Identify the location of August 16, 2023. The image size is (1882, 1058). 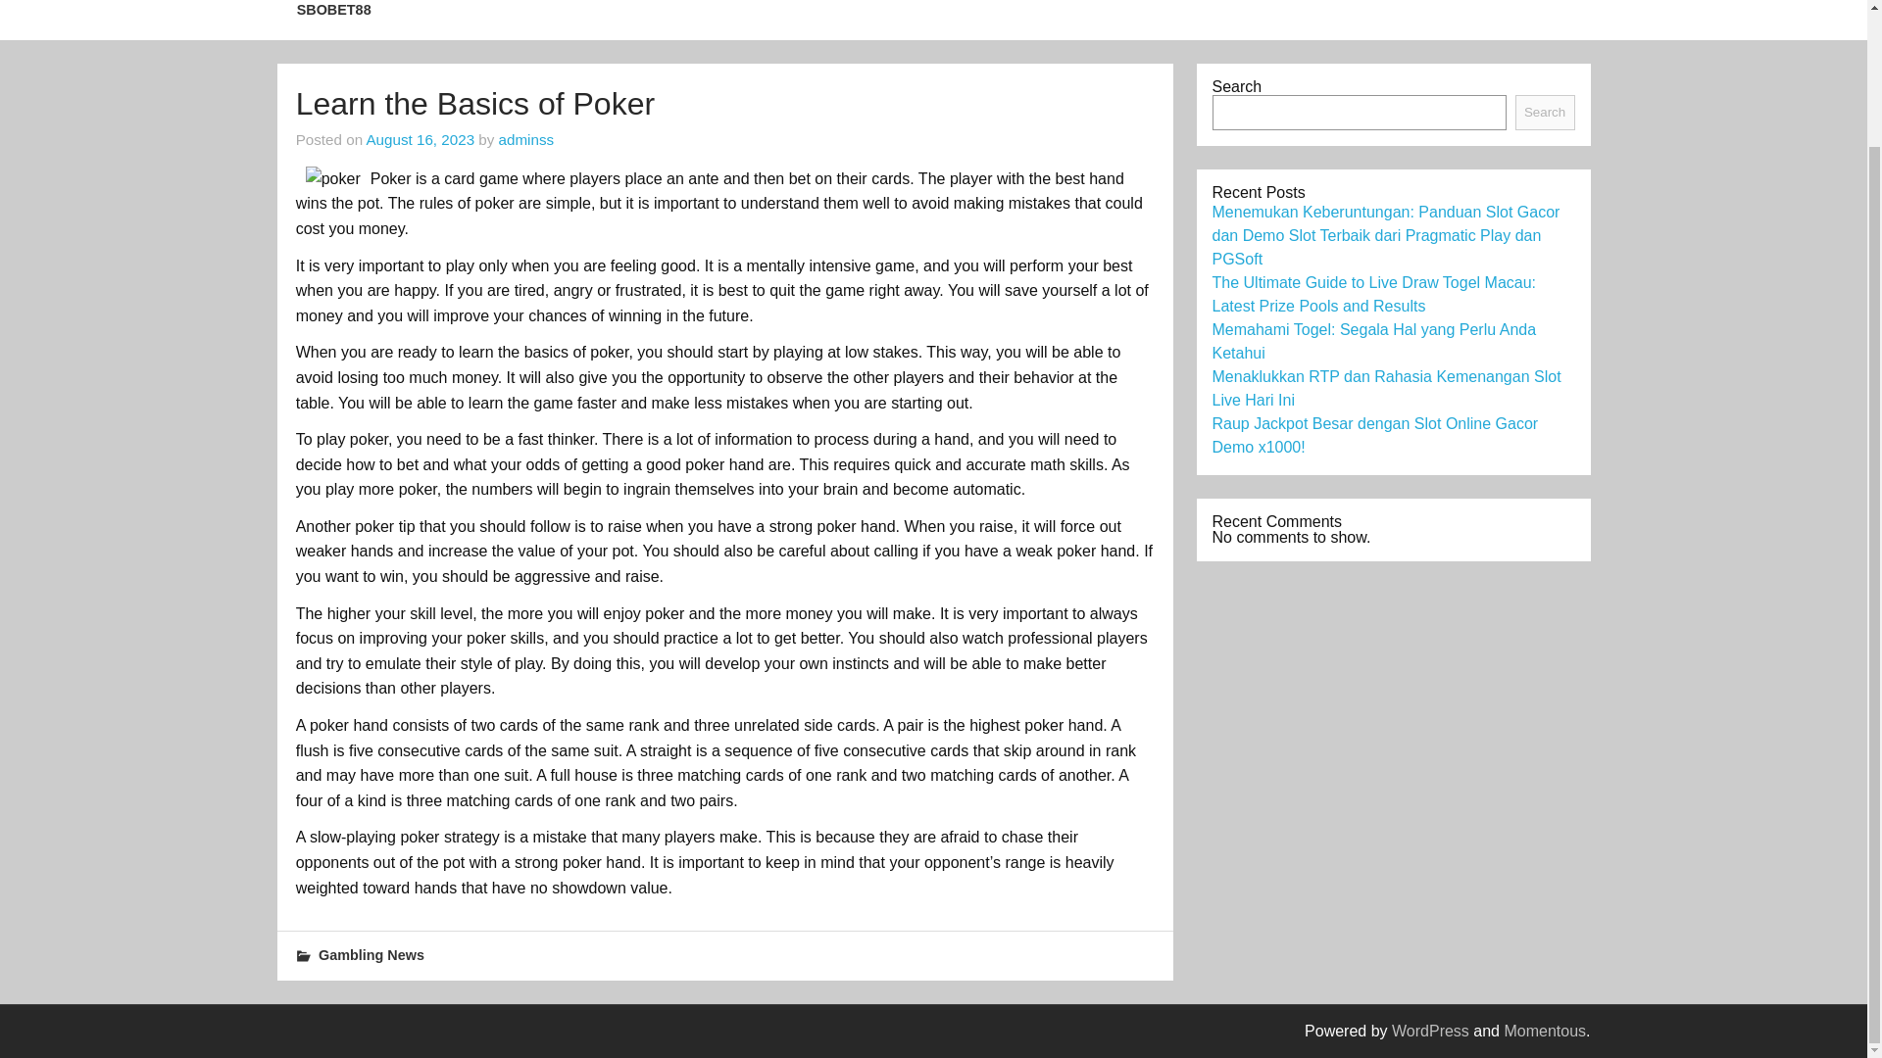
(420, 139).